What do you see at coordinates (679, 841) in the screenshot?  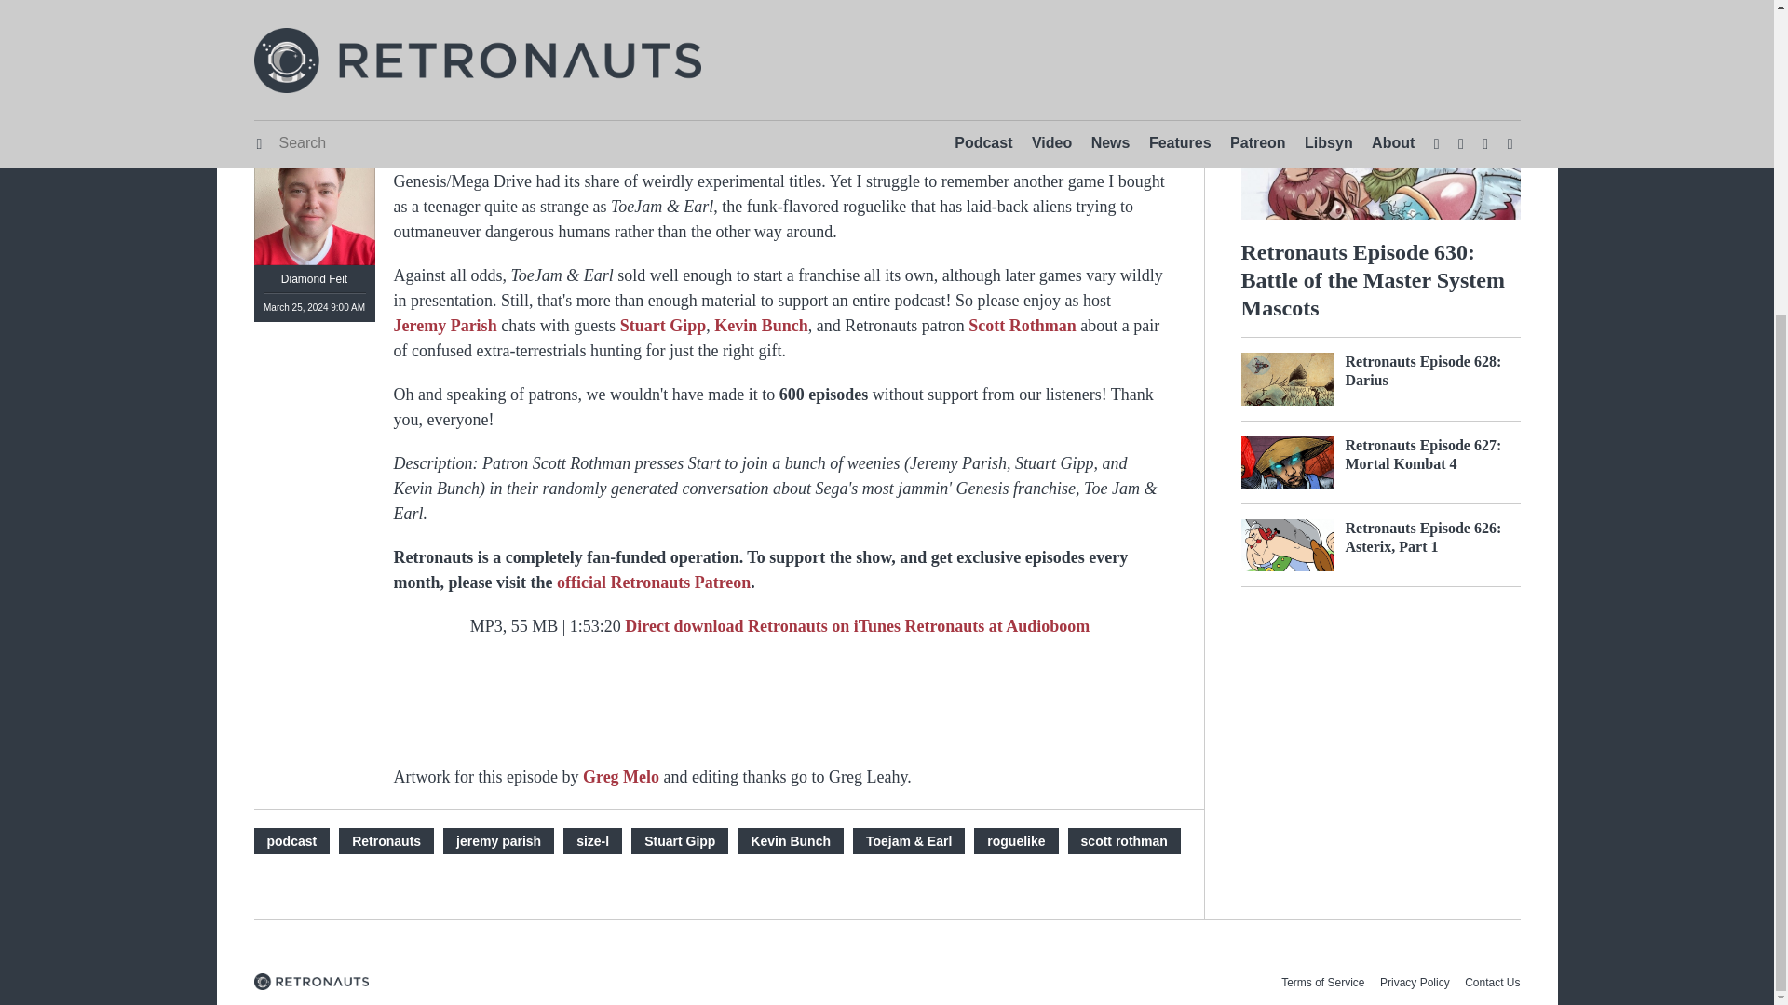 I see `Stuart Gipp` at bounding box center [679, 841].